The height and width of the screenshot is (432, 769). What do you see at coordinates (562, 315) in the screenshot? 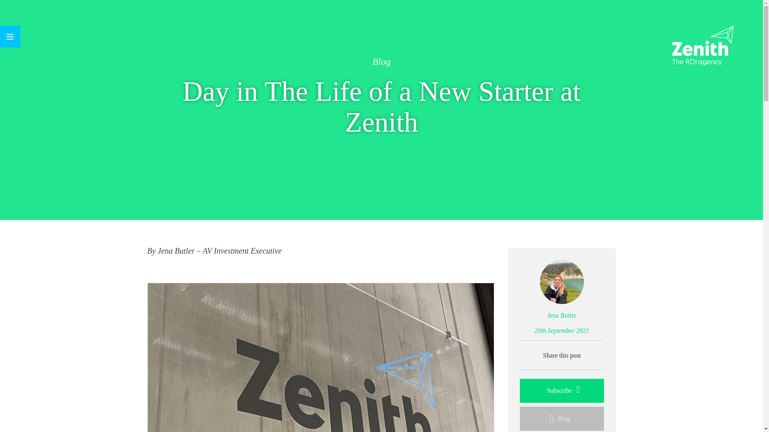
I see `Jena Butler` at bounding box center [562, 315].